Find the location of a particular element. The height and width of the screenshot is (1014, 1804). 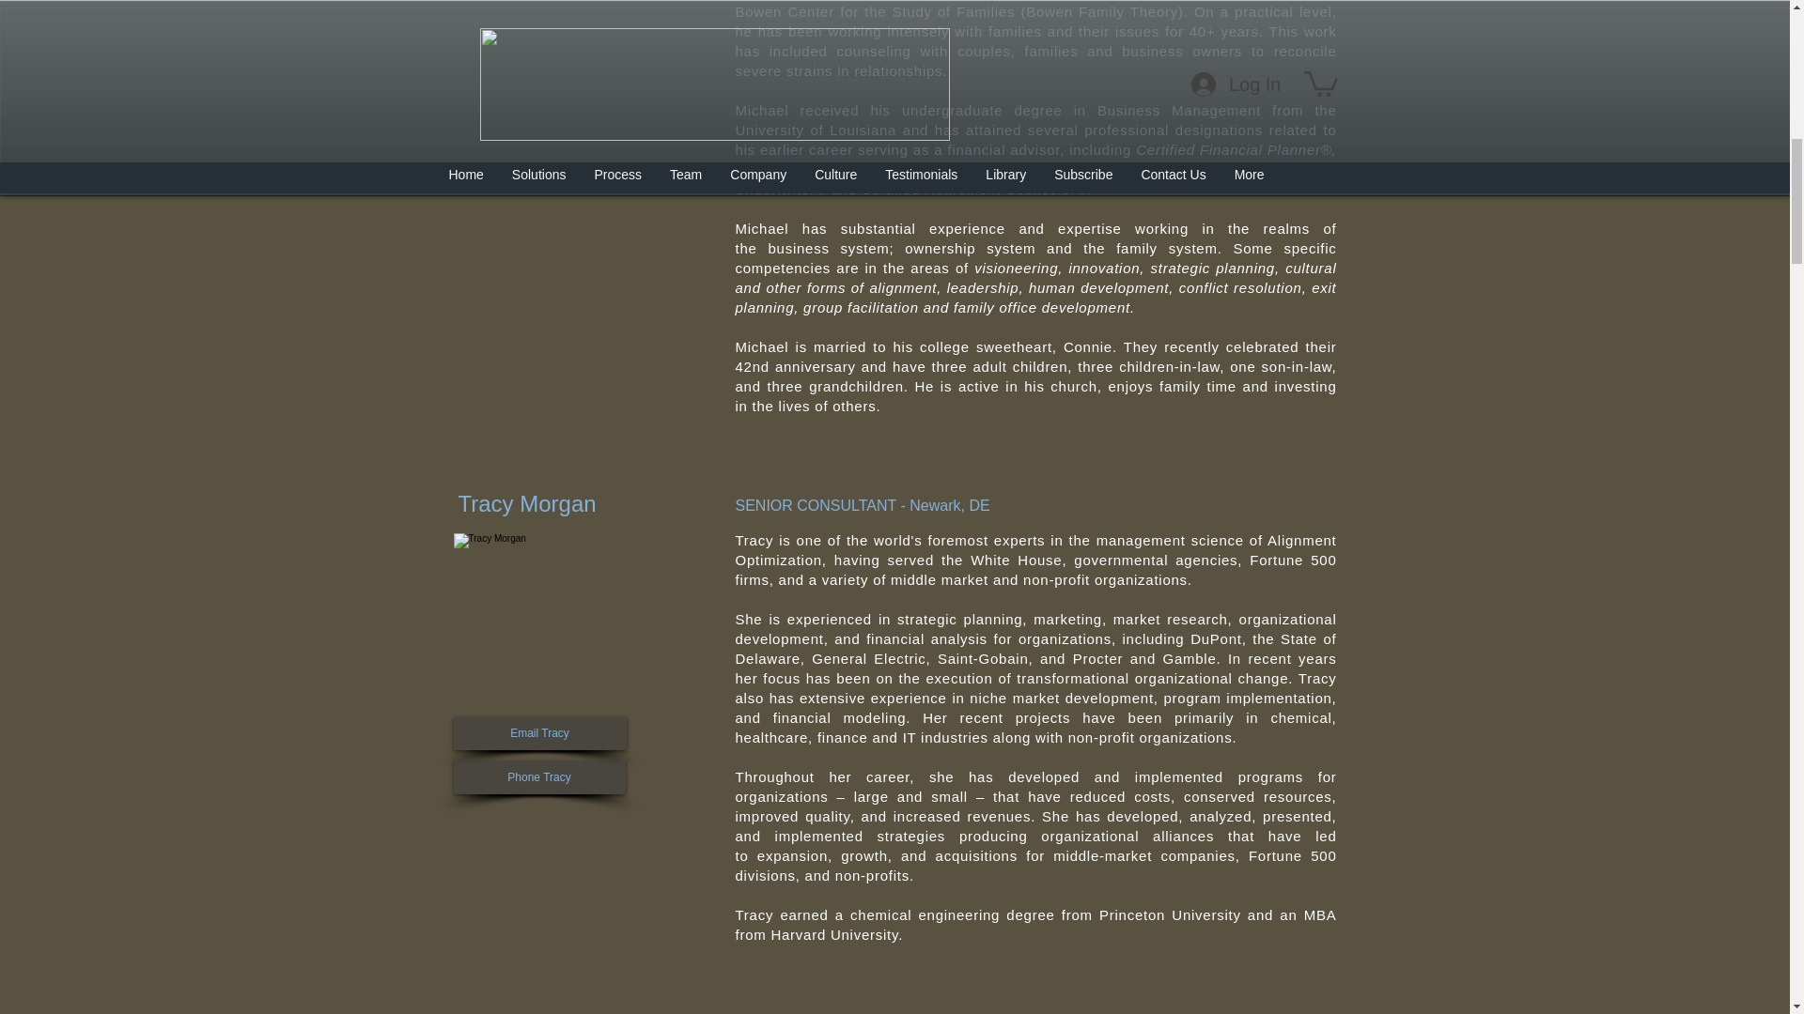

Email Tracy is located at coordinates (539, 733).